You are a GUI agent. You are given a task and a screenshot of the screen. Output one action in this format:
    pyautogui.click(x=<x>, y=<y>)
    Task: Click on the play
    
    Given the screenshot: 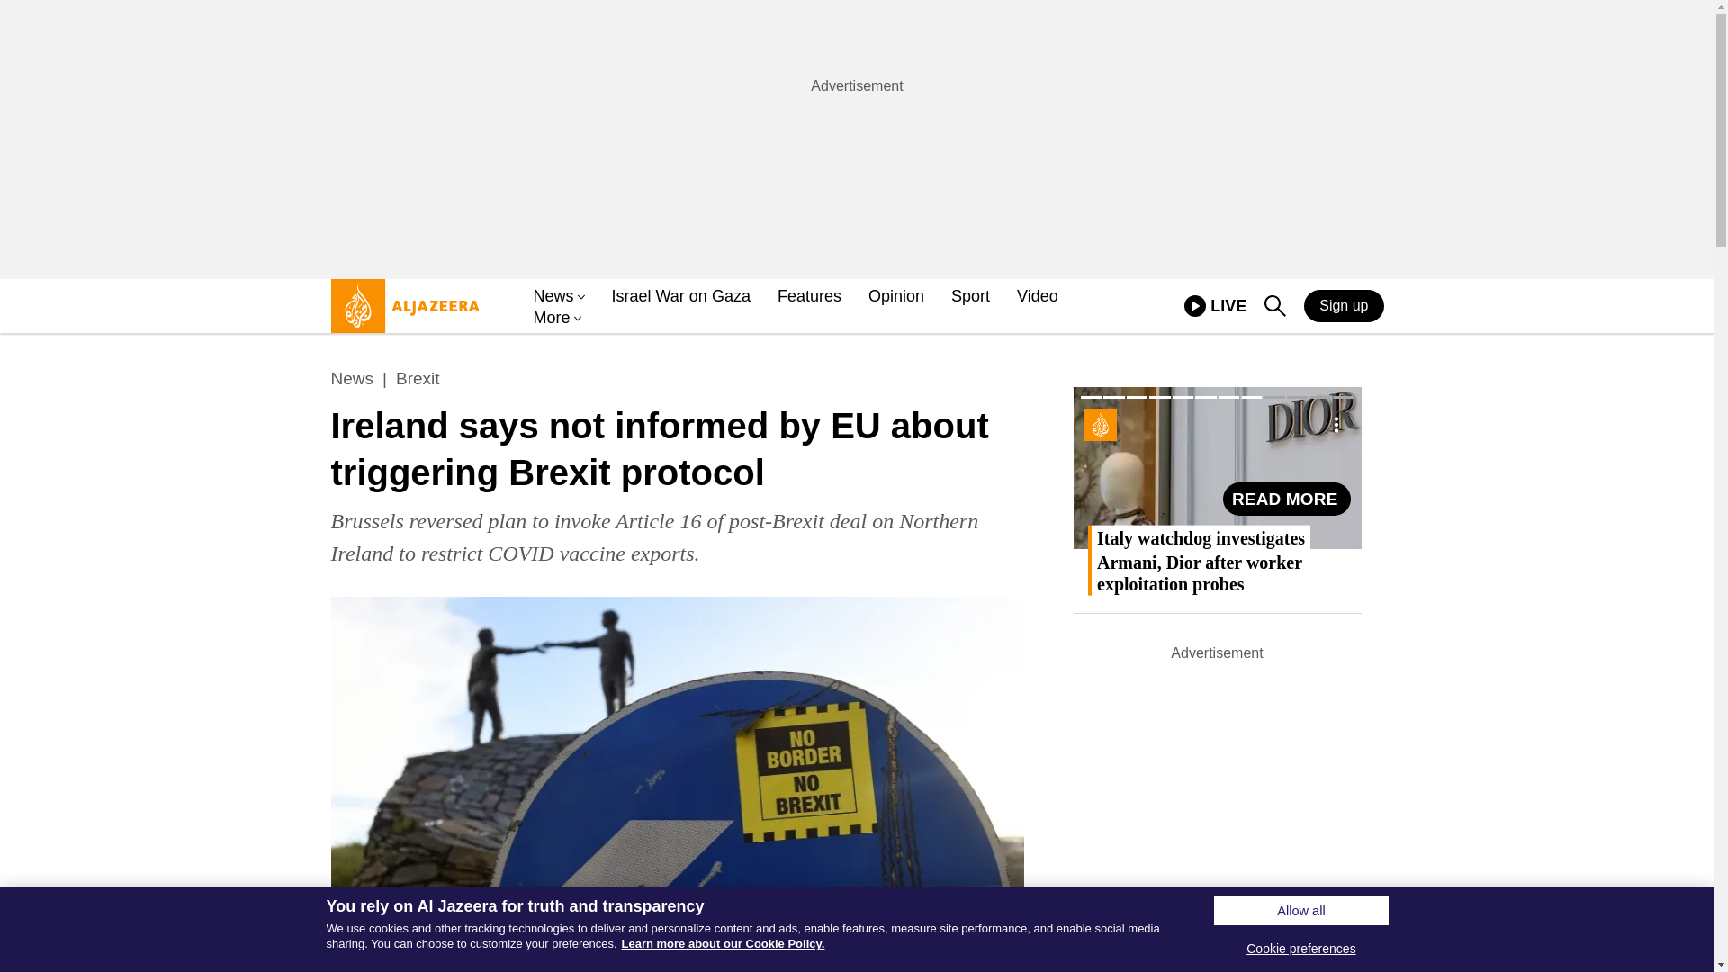 What is the action you would take?
    pyautogui.click(x=1195, y=306)
    